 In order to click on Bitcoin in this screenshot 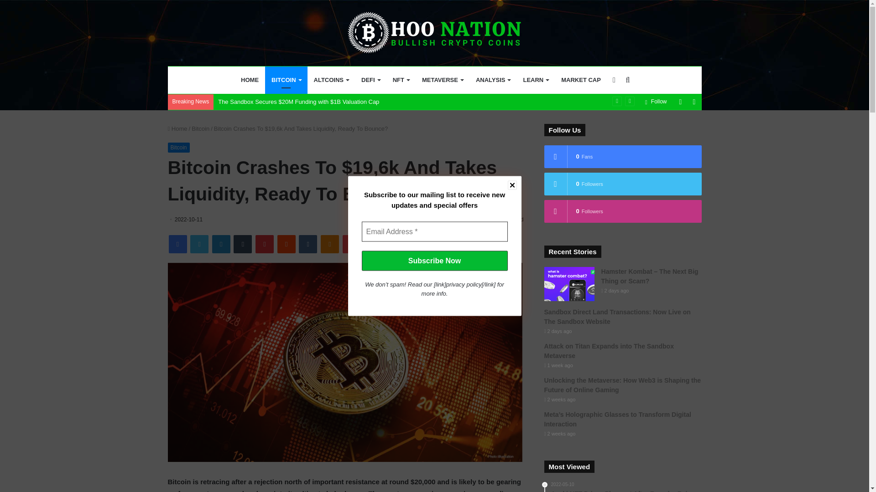, I will do `click(200, 128)`.